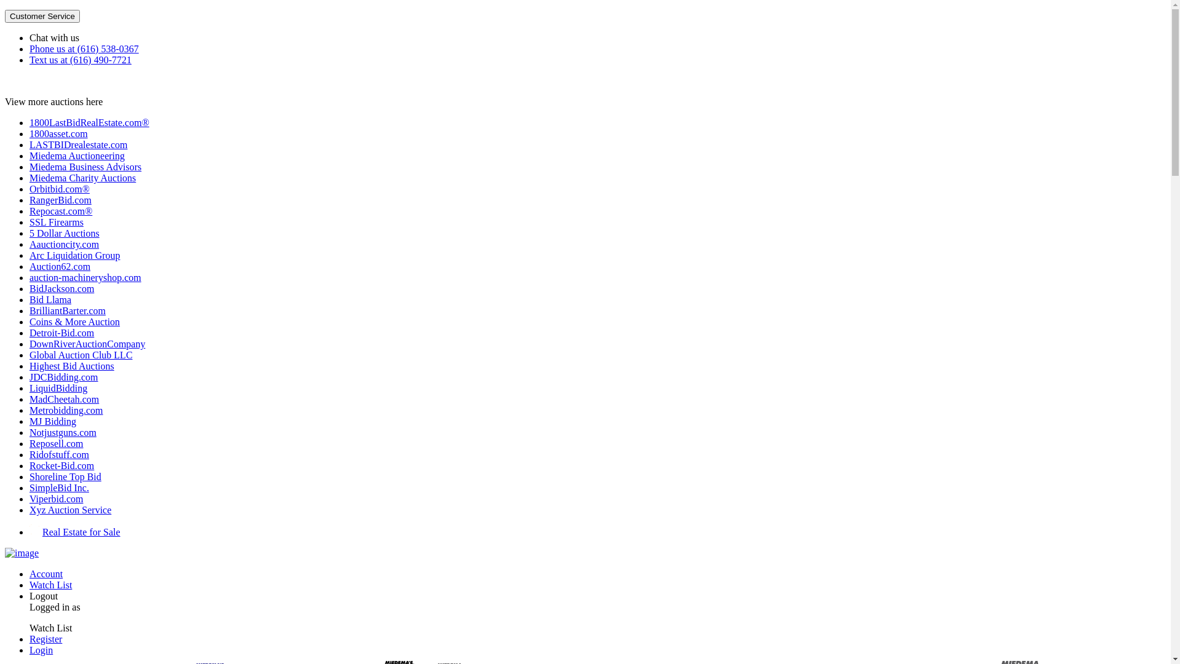  I want to click on Watch List, so click(50, 585).